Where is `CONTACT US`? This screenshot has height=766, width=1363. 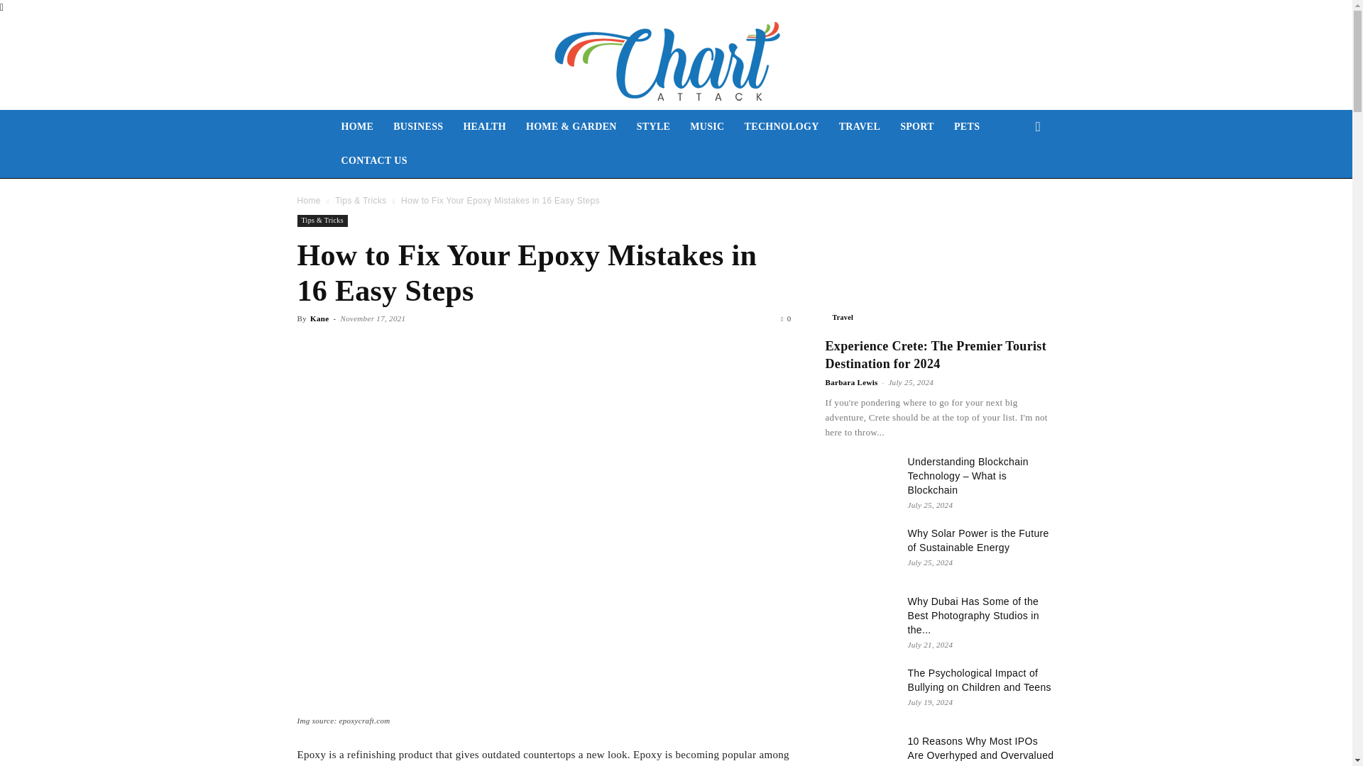 CONTACT US is located at coordinates (373, 160).